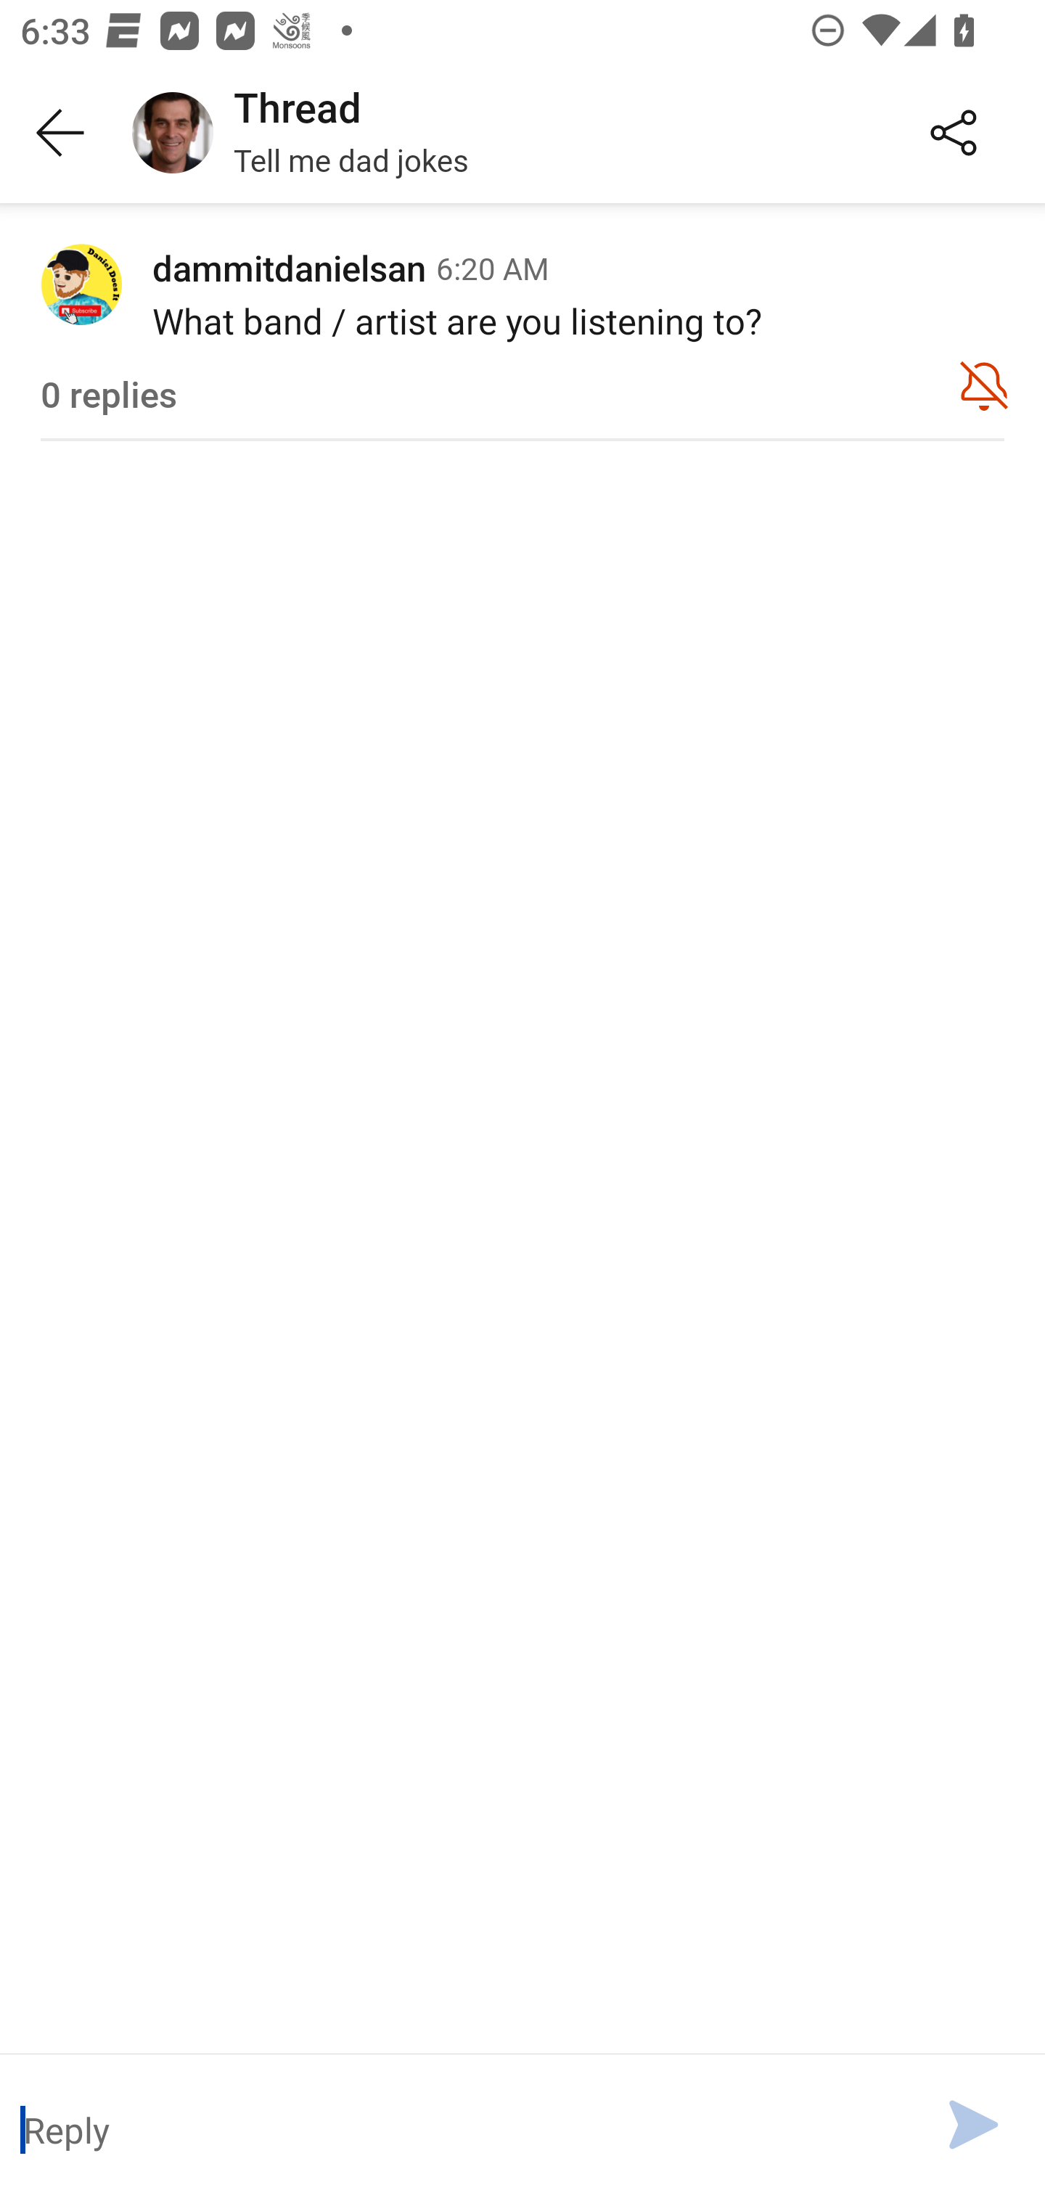  Describe the element at coordinates (974, 2125) in the screenshot. I see `Send message` at that location.